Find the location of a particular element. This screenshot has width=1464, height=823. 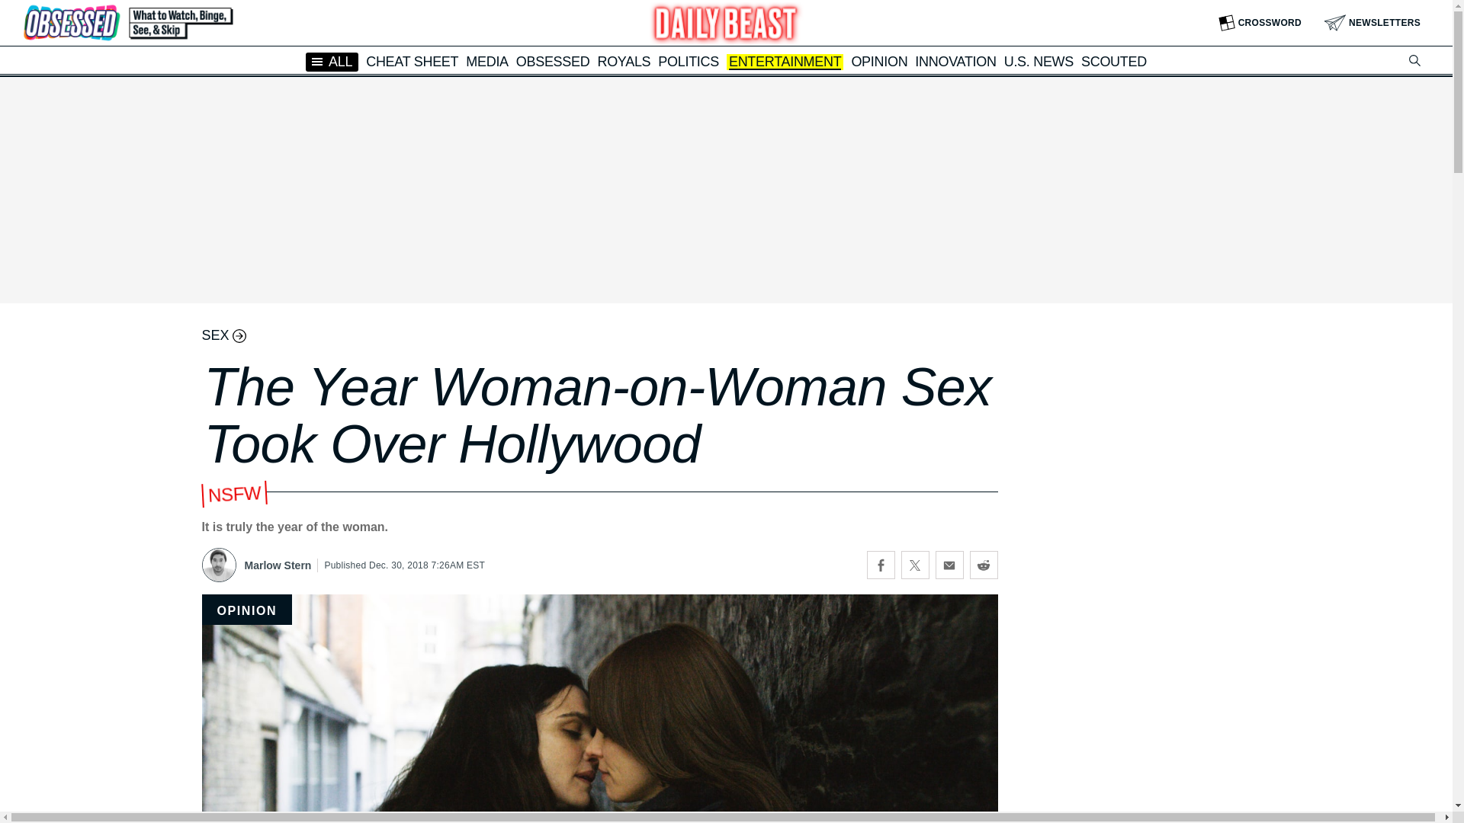

ENTERTAINMENT is located at coordinates (785, 62).